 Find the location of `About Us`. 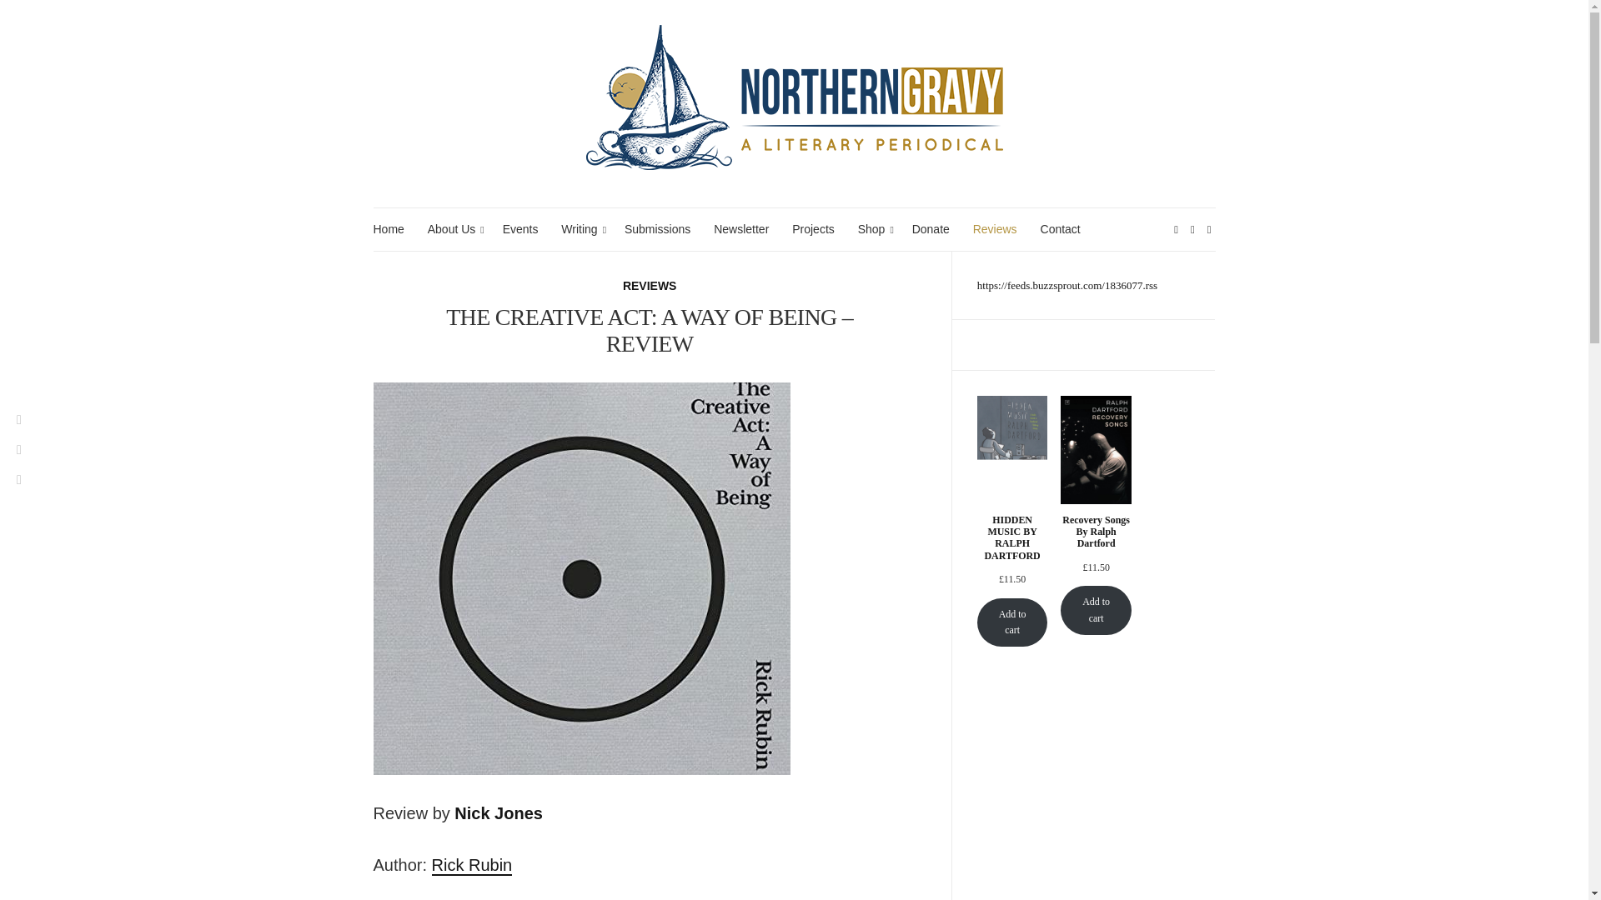

About Us is located at coordinates (453, 229).